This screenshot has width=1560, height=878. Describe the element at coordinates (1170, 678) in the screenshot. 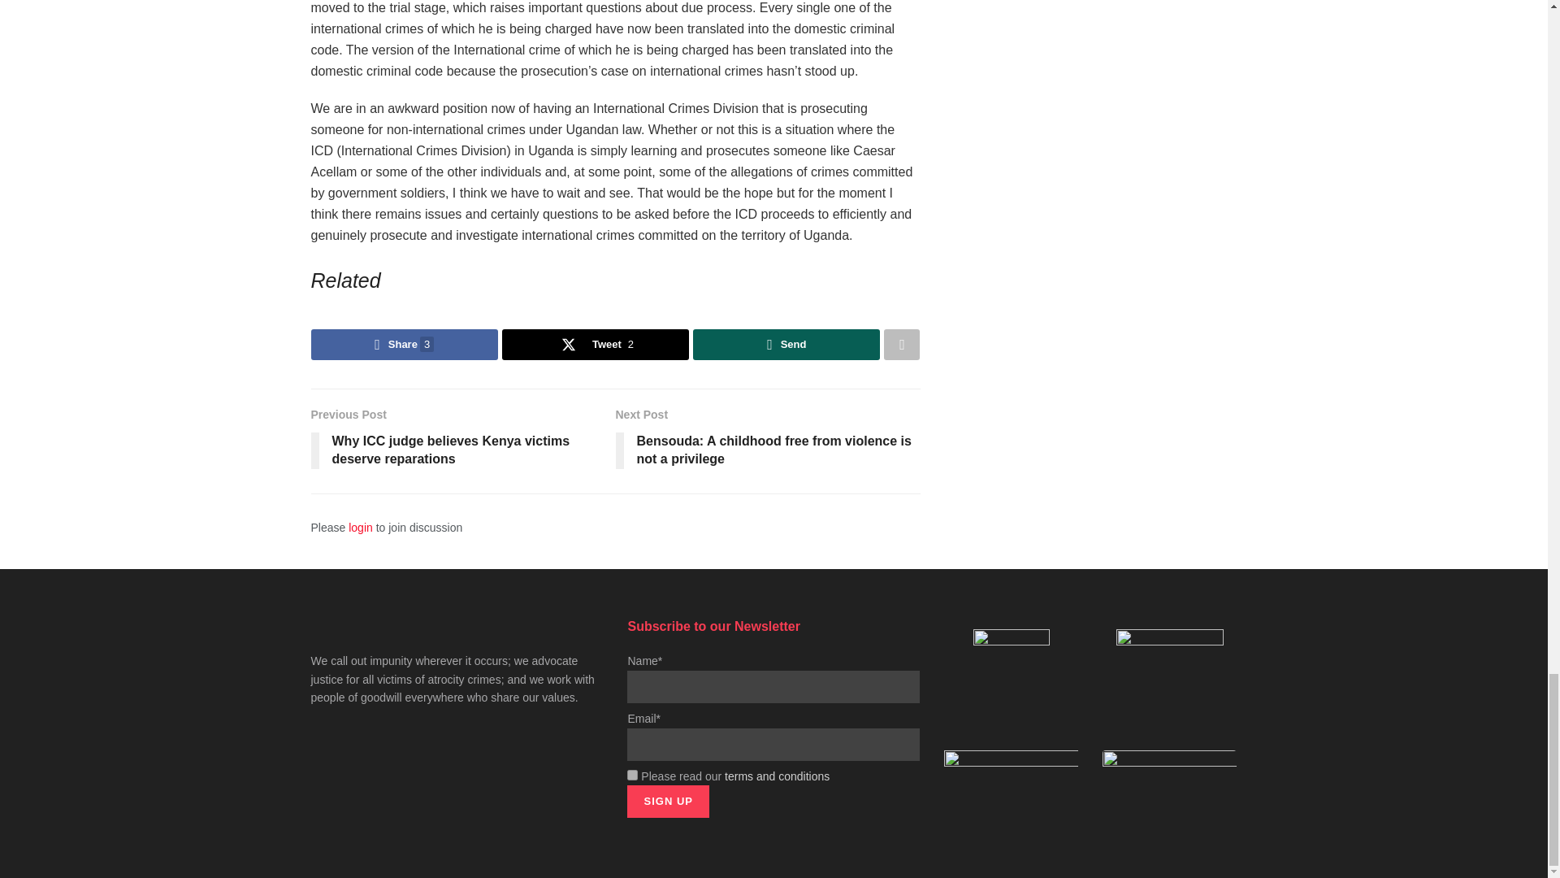

I see `intahelogo150x150-1` at that location.